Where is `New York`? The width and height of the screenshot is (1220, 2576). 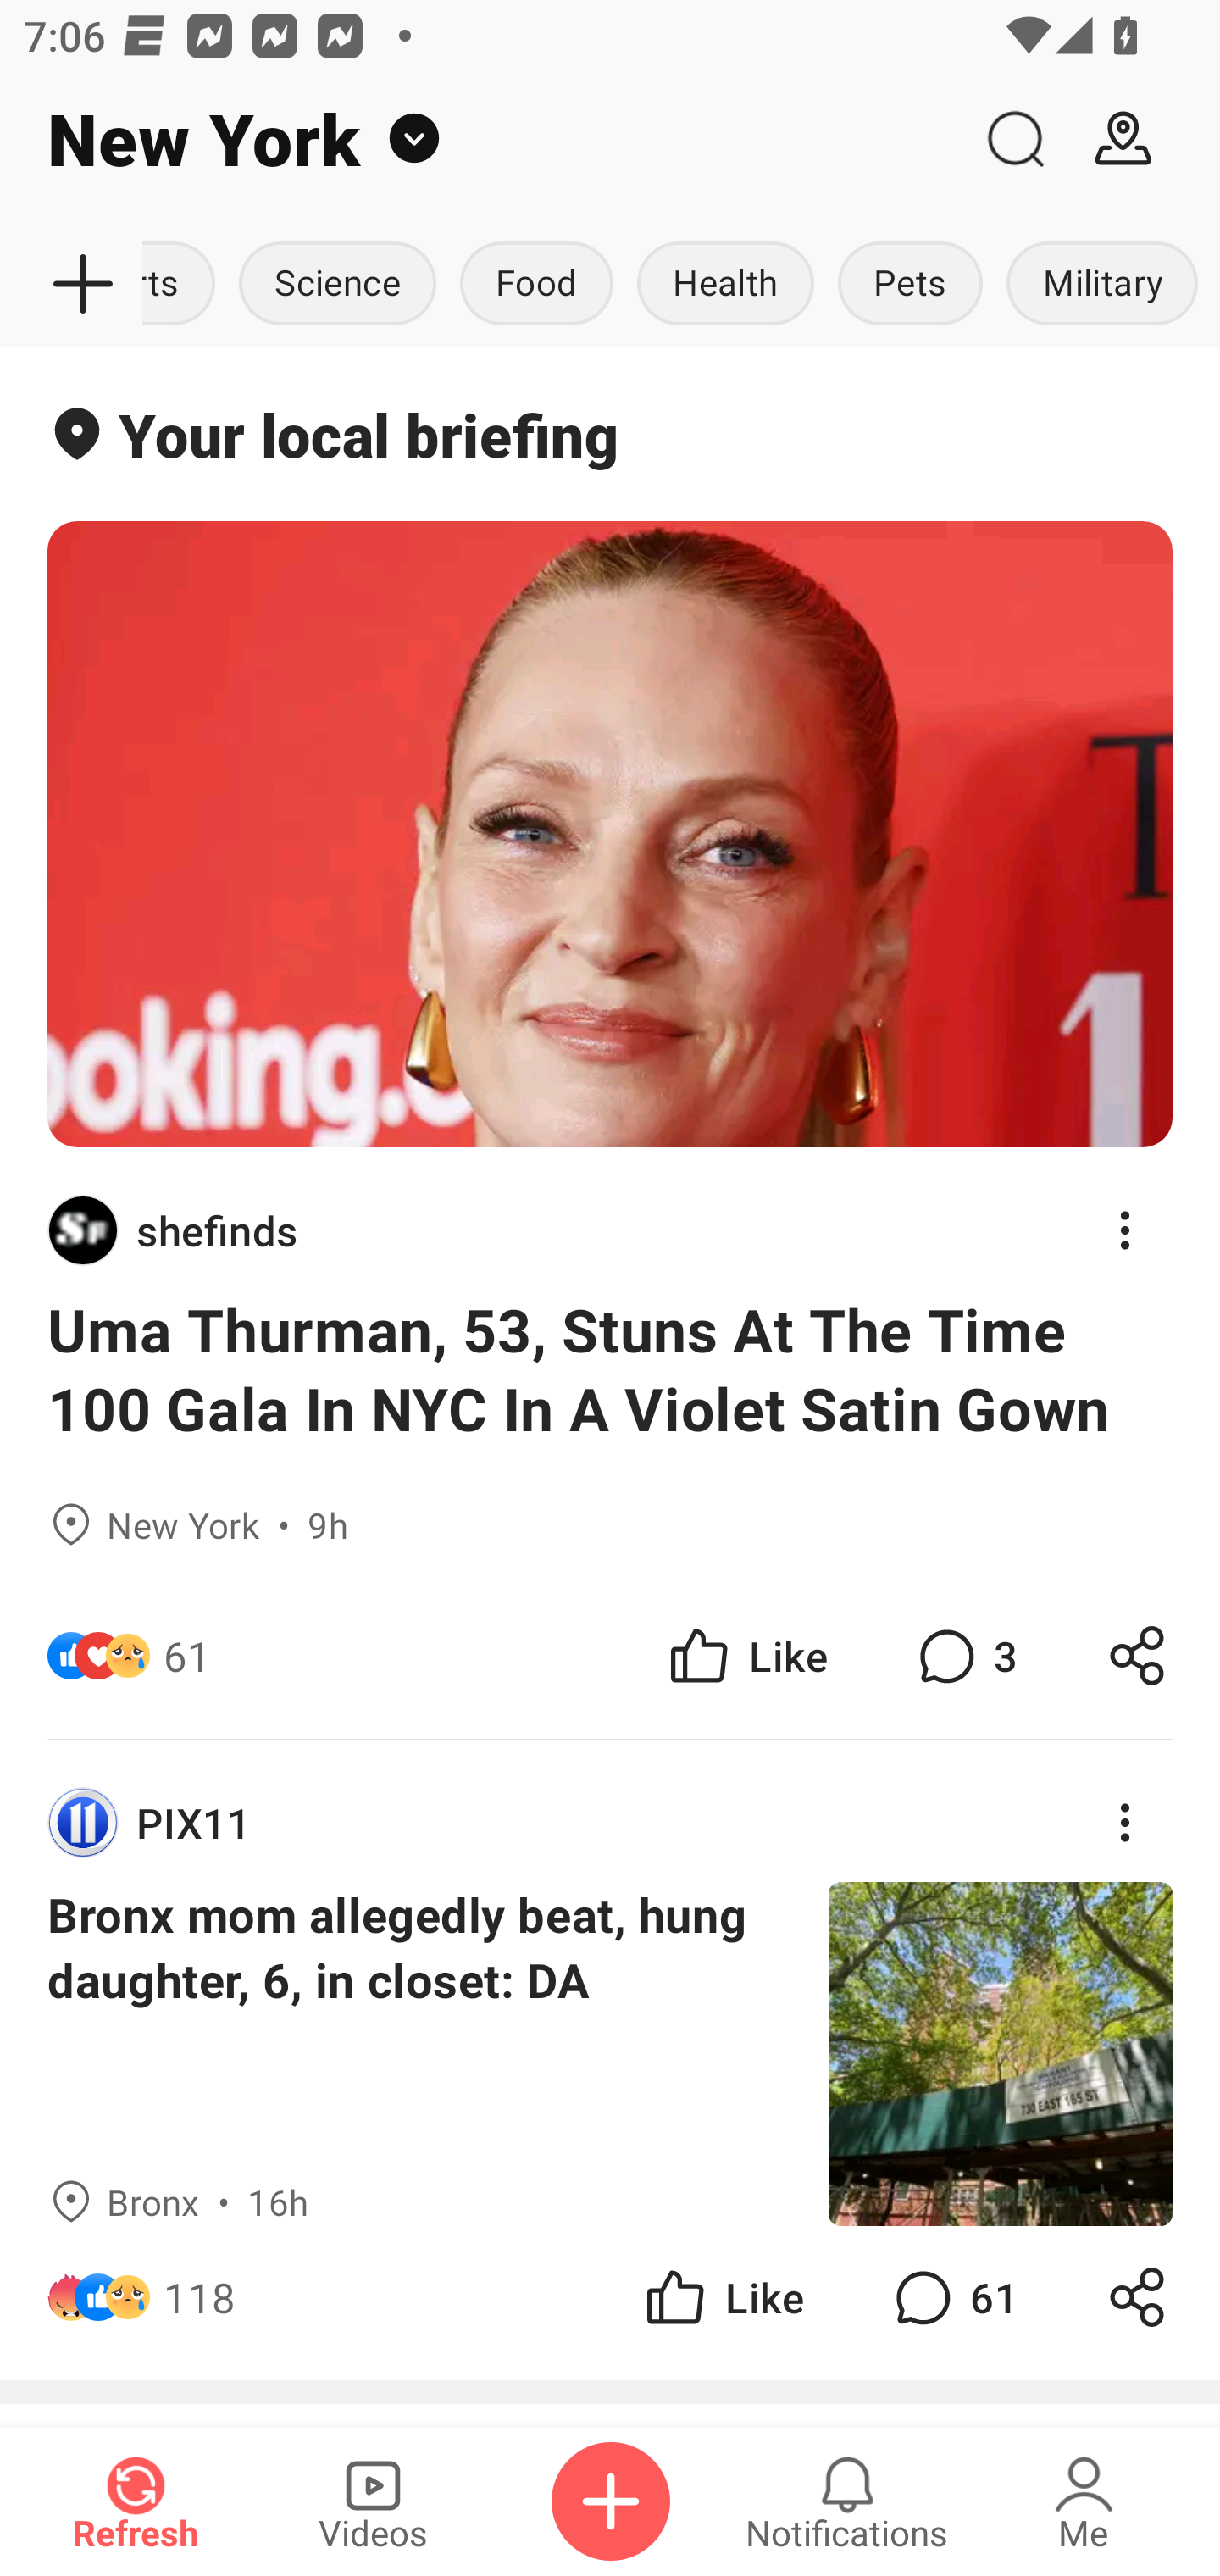
New York is located at coordinates (480, 139).